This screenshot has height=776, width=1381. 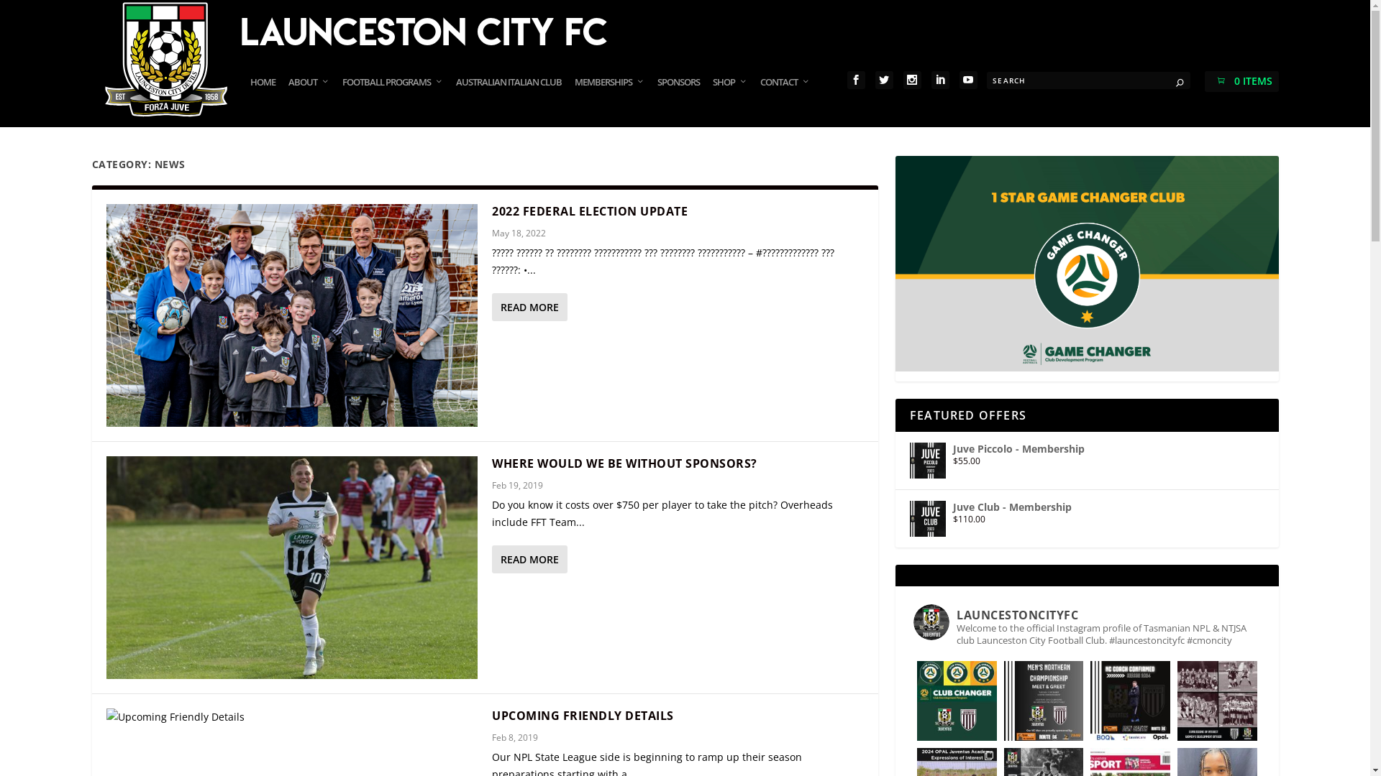 What do you see at coordinates (393, 96) in the screenshot?
I see `FOOTBALL PROGRAMS` at bounding box center [393, 96].